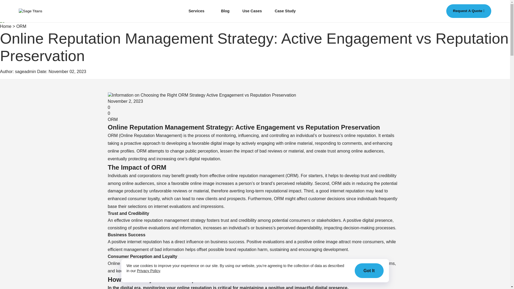 The height and width of the screenshot is (289, 514). What do you see at coordinates (198, 11) in the screenshot?
I see `Services` at bounding box center [198, 11].